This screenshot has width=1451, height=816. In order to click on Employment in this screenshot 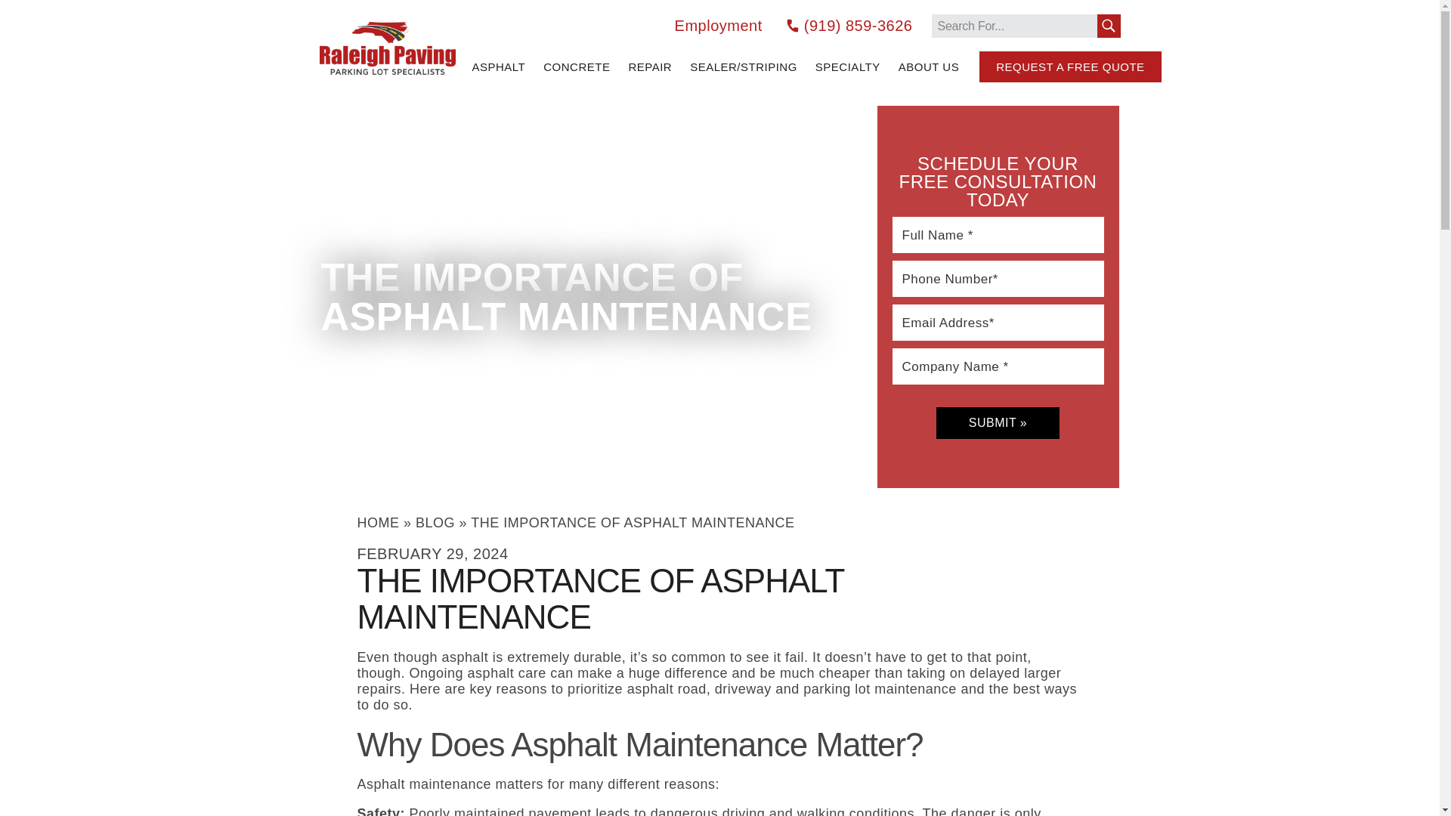, I will do `click(718, 25)`.